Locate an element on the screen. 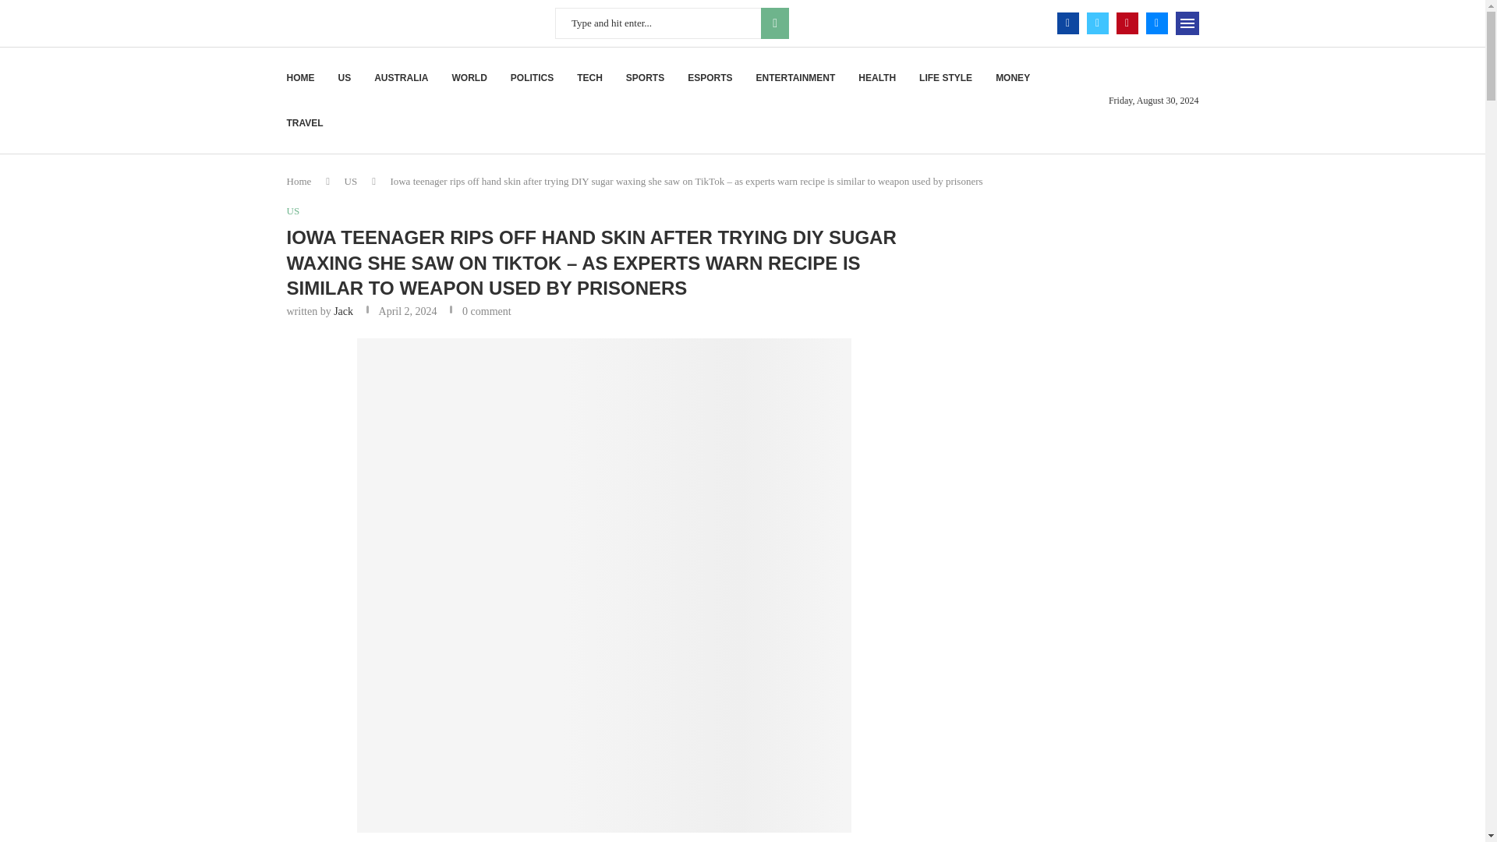  SEARCH is located at coordinates (774, 23).